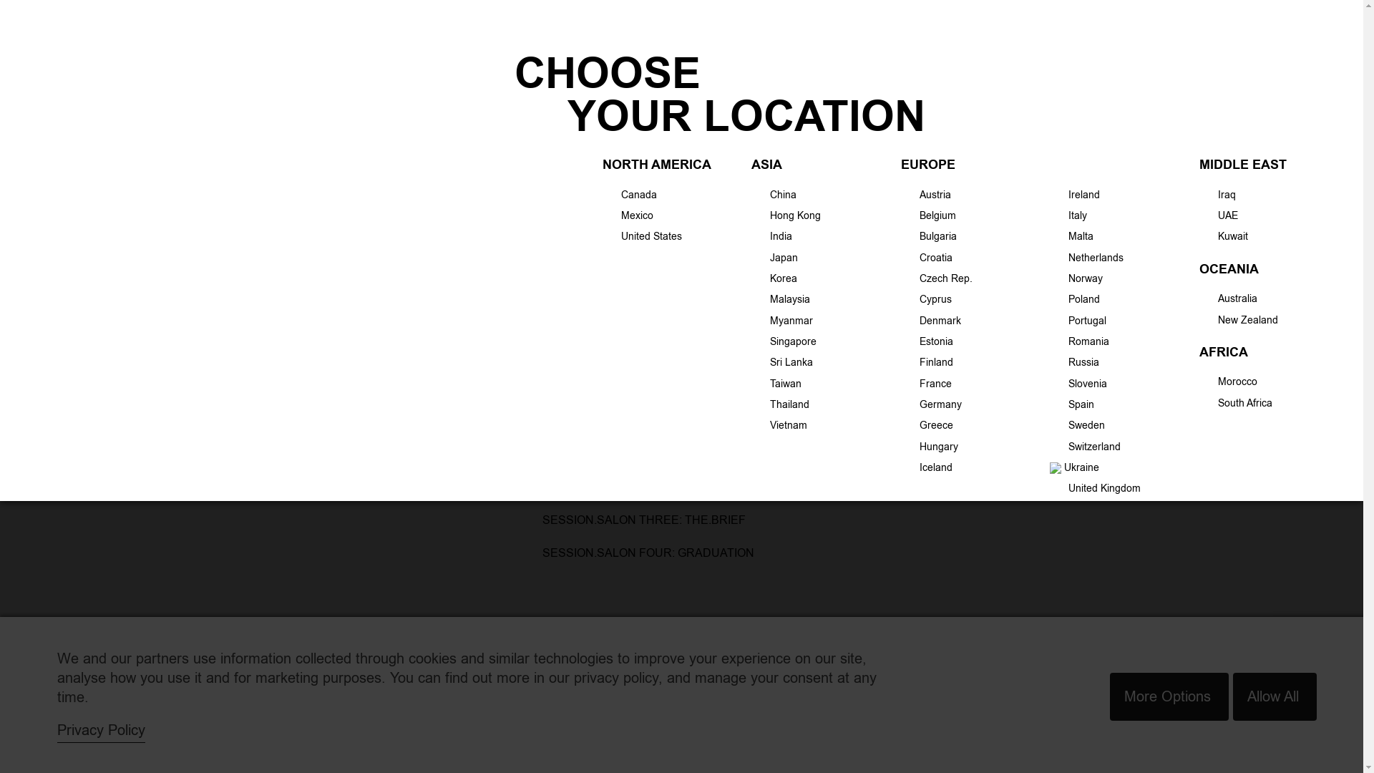  What do you see at coordinates (774, 116) in the screenshot?
I see `EDUCATION` at bounding box center [774, 116].